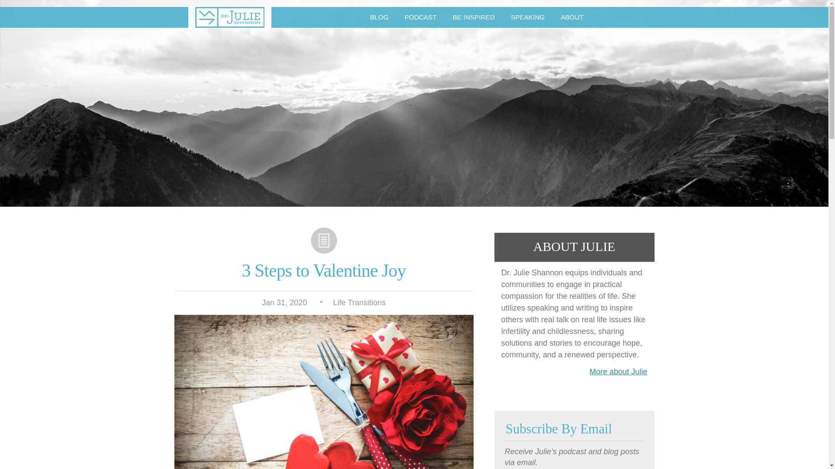 The width and height of the screenshot is (835, 469). Describe the element at coordinates (572, 17) in the screenshot. I see `ABOUT` at that location.